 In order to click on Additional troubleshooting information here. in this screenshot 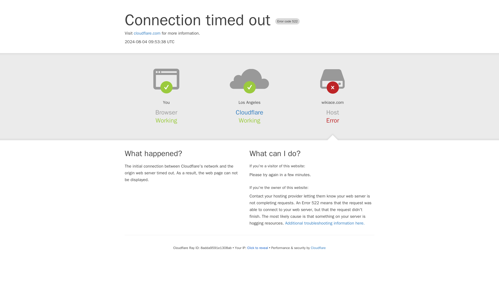, I will do `click(325, 223)`.